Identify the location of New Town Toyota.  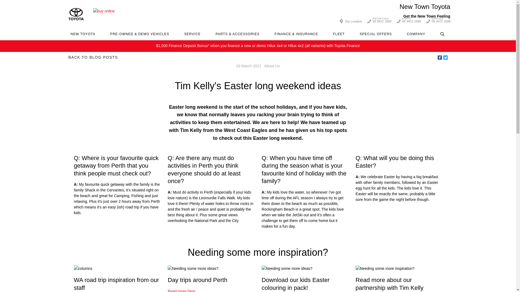
(425, 10).